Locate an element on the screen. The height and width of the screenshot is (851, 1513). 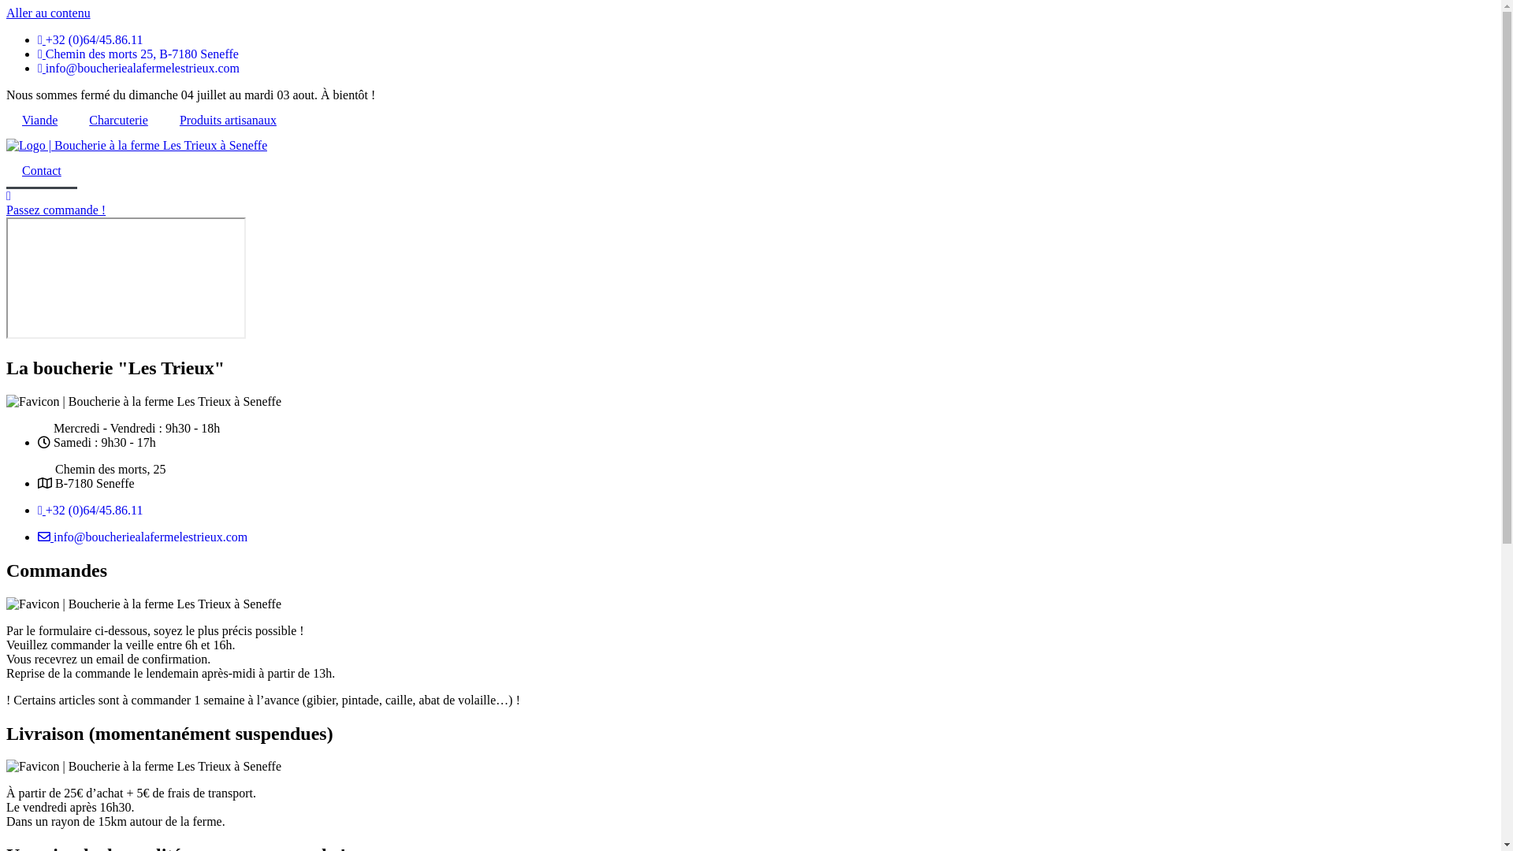
info@boucheriealafermelestrieux.com is located at coordinates (139, 68).